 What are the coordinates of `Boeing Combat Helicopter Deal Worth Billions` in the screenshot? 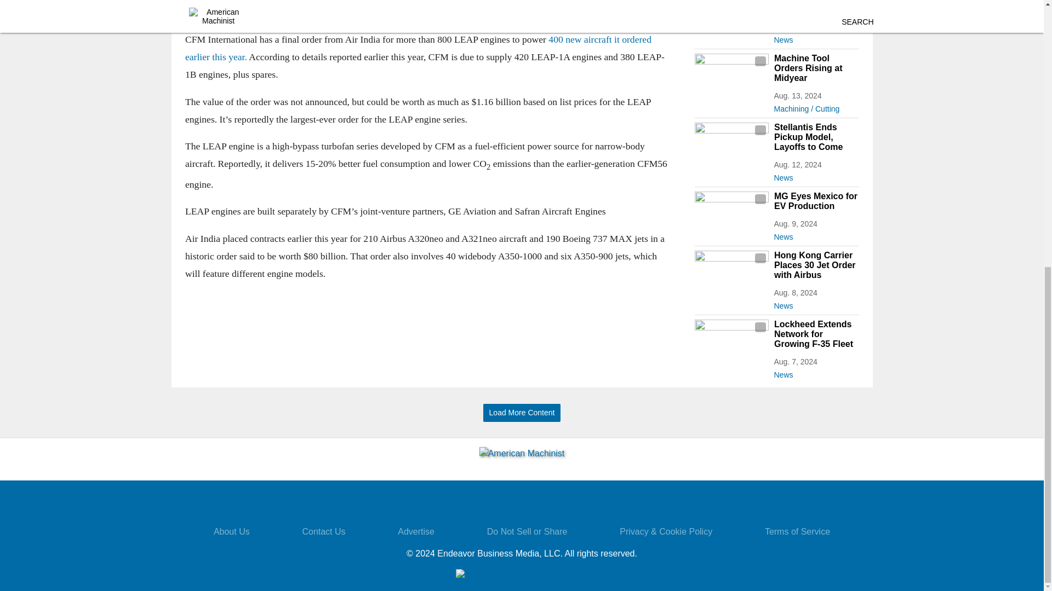 It's located at (815, 7).